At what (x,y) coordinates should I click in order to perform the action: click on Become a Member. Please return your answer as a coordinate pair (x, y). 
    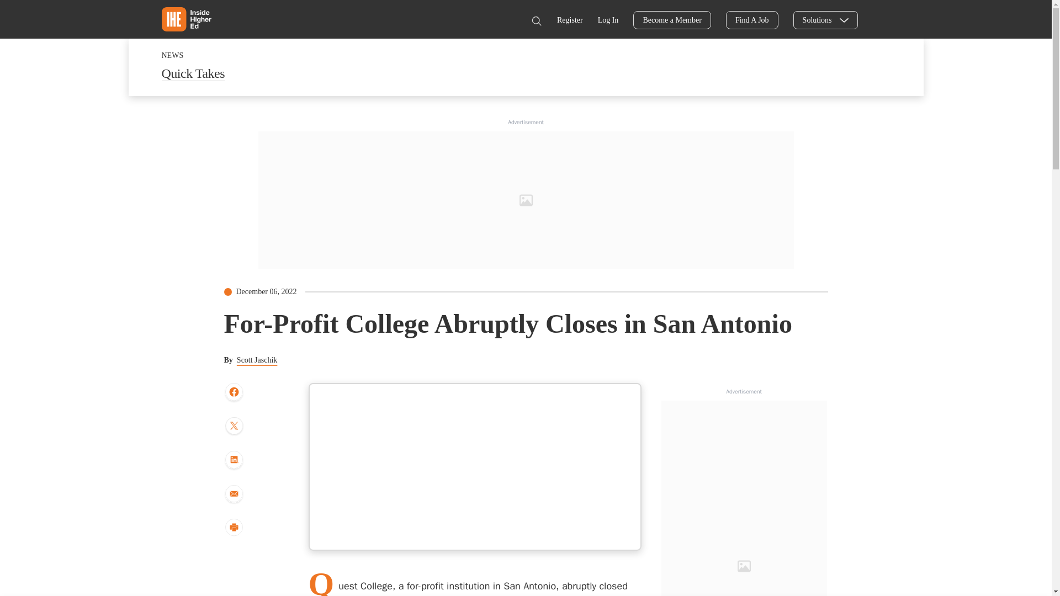
    Looking at the image, I should click on (672, 20).